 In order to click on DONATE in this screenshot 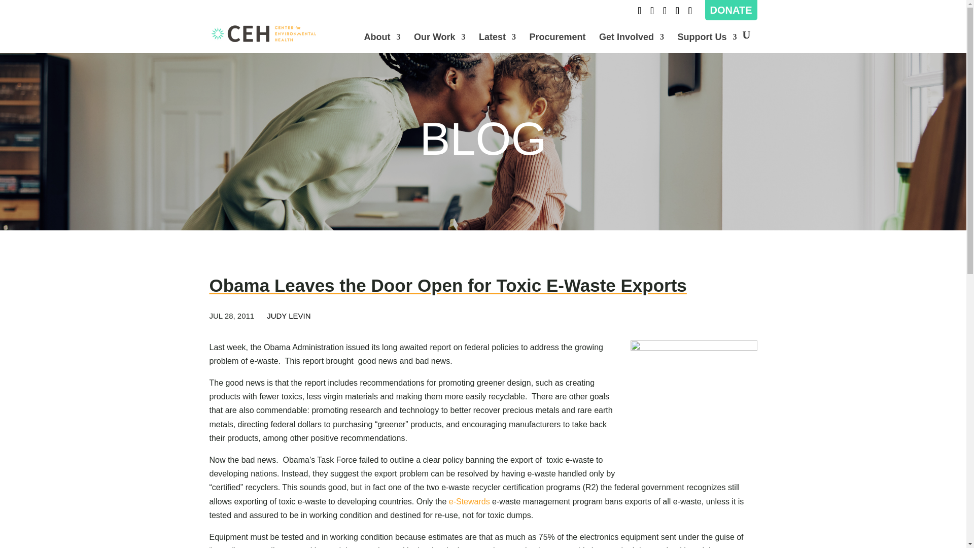, I will do `click(730, 10)`.